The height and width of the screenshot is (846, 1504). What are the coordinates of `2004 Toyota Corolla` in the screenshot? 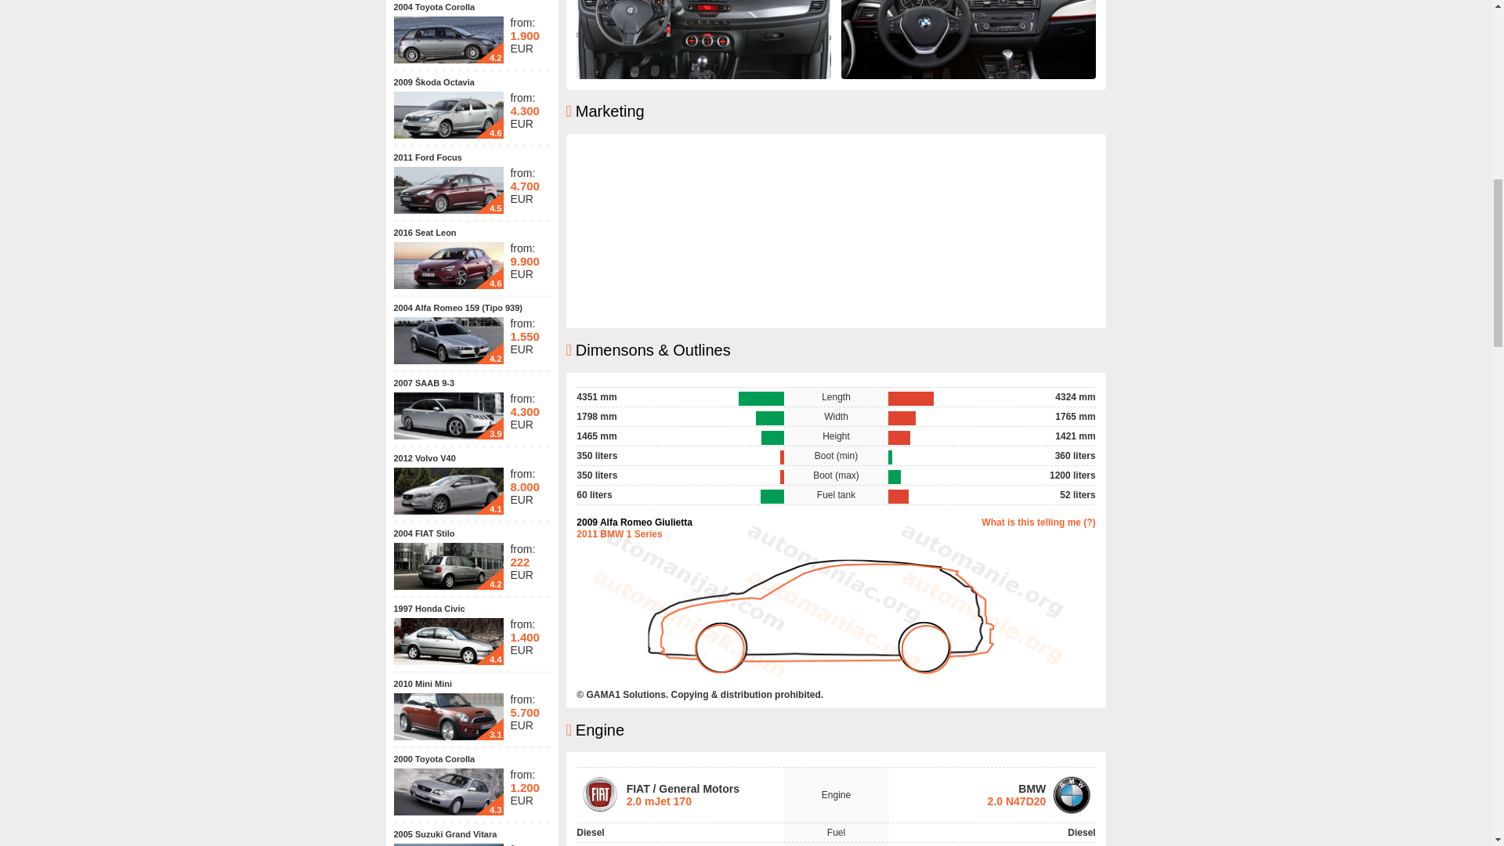 It's located at (434, 7).